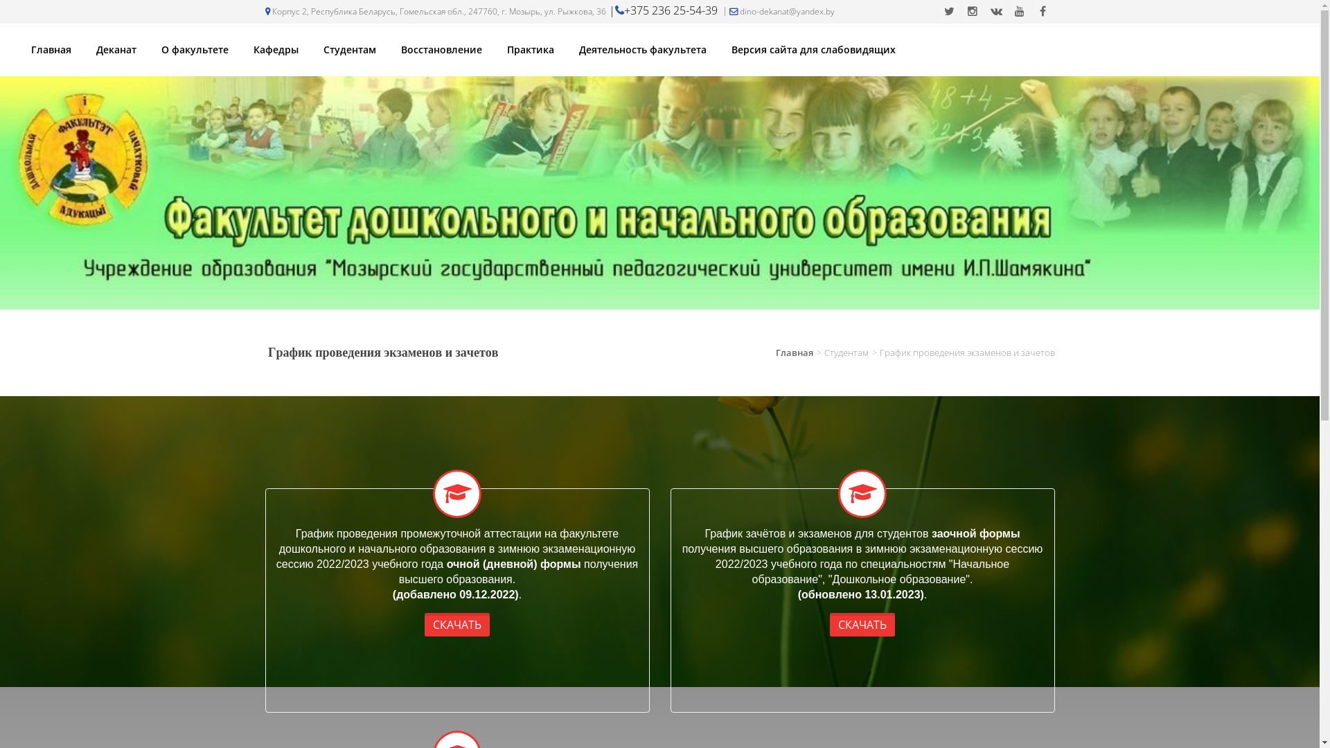  Describe the element at coordinates (777, 11) in the screenshot. I see `dino-dekanat@yandex.by` at that location.